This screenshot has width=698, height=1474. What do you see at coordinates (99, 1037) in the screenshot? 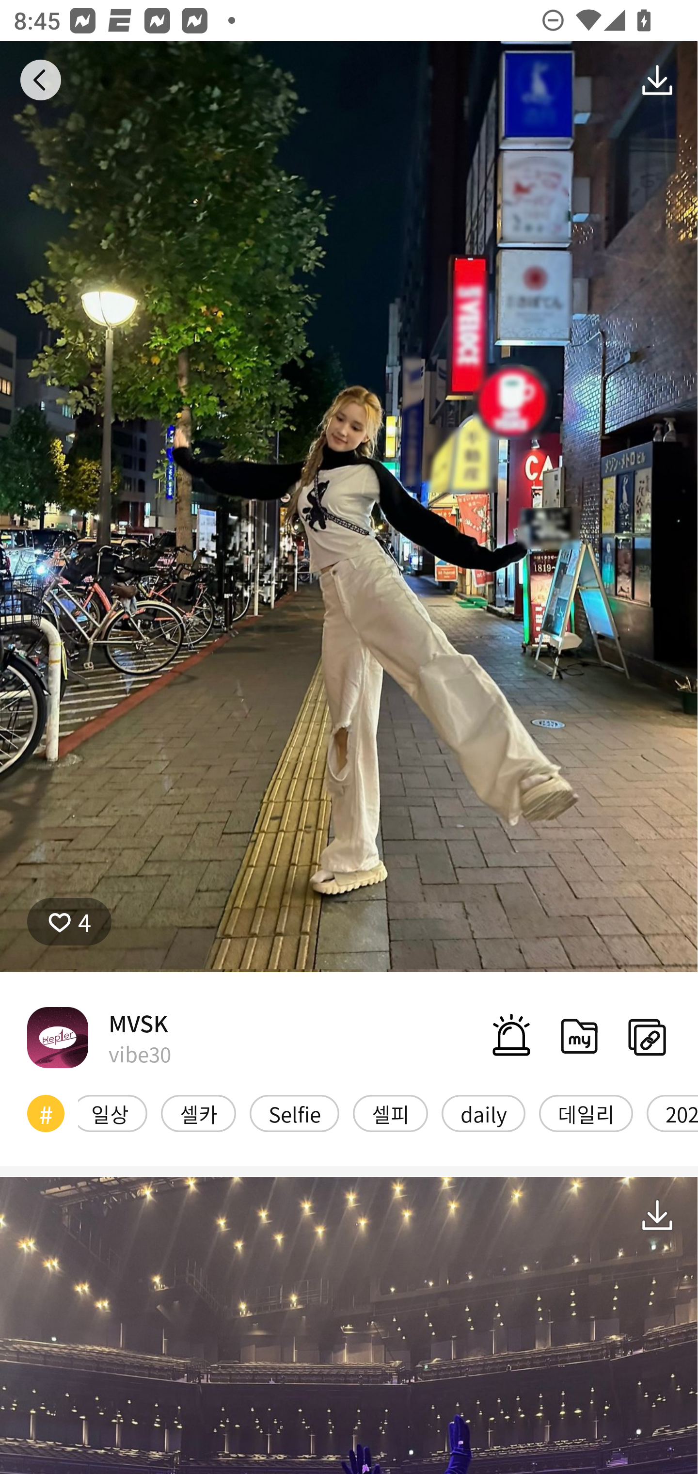
I see `MVSK vibe30` at bounding box center [99, 1037].